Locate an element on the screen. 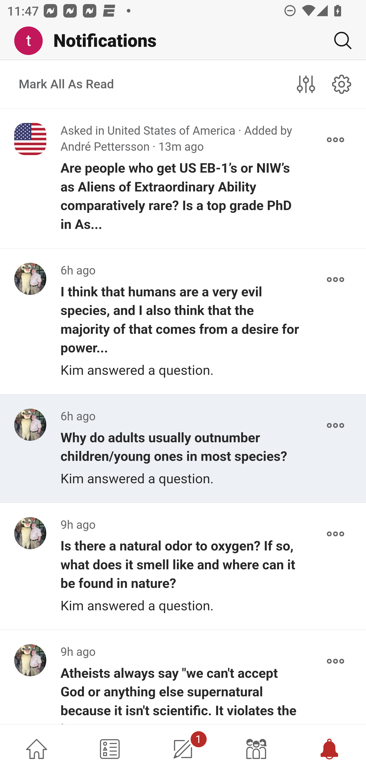  More is located at coordinates (335, 280).